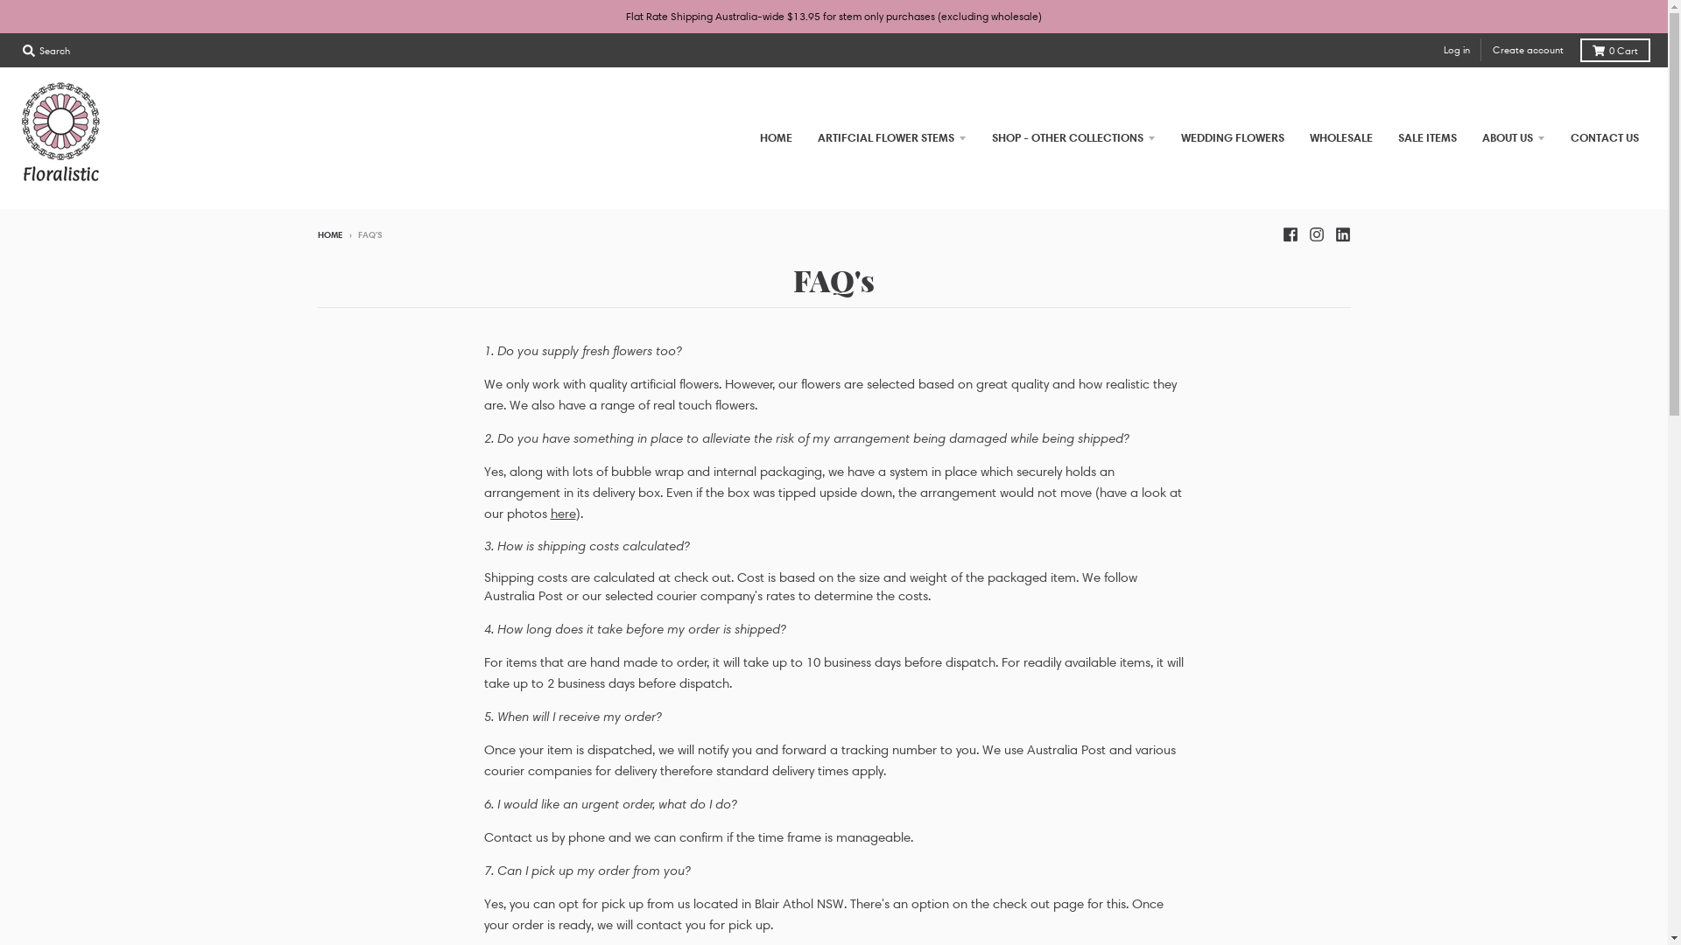 The height and width of the screenshot is (945, 1681). What do you see at coordinates (1615, 51) in the screenshot?
I see `0 Cart` at bounding box center [1615, 51].